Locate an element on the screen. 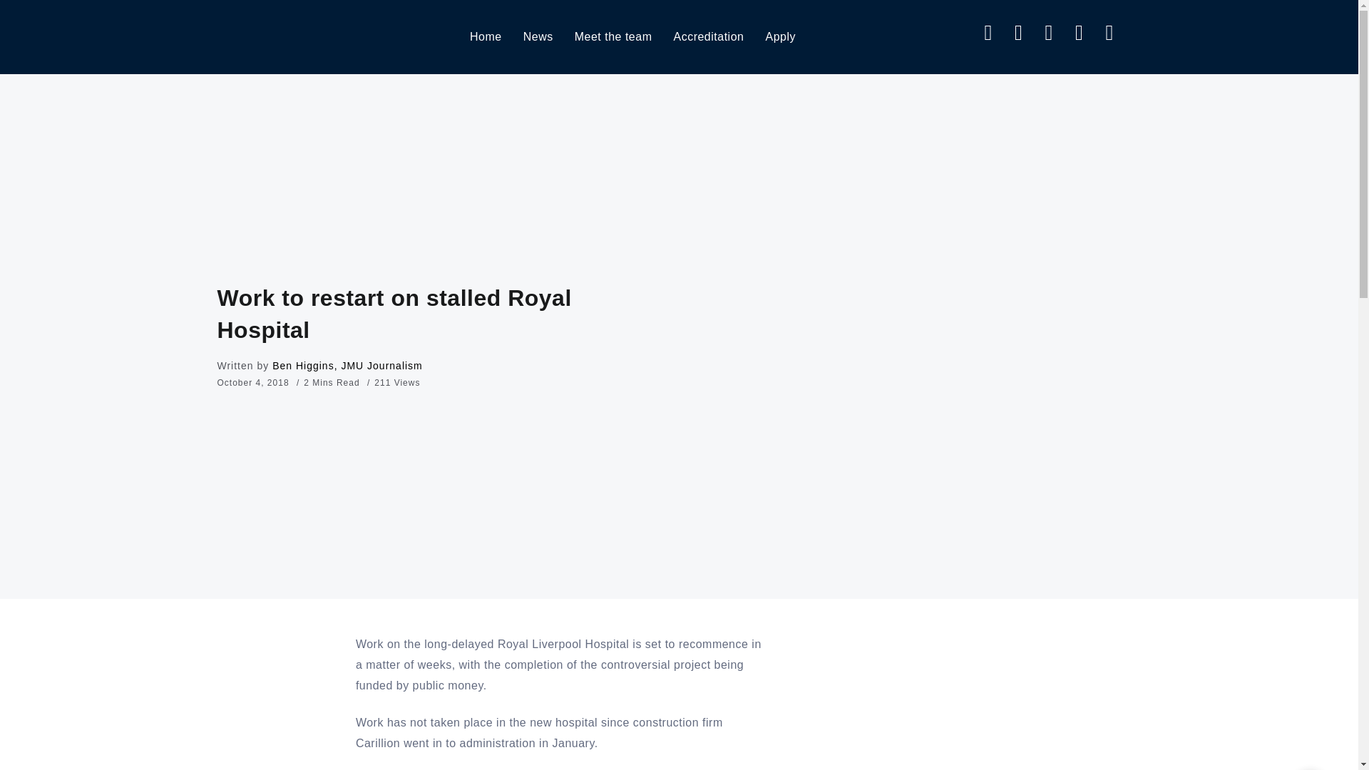 This screenshot has height=770, width=1369. Ben Higgins, JMU Journalism is located at coordinates (348, 365).